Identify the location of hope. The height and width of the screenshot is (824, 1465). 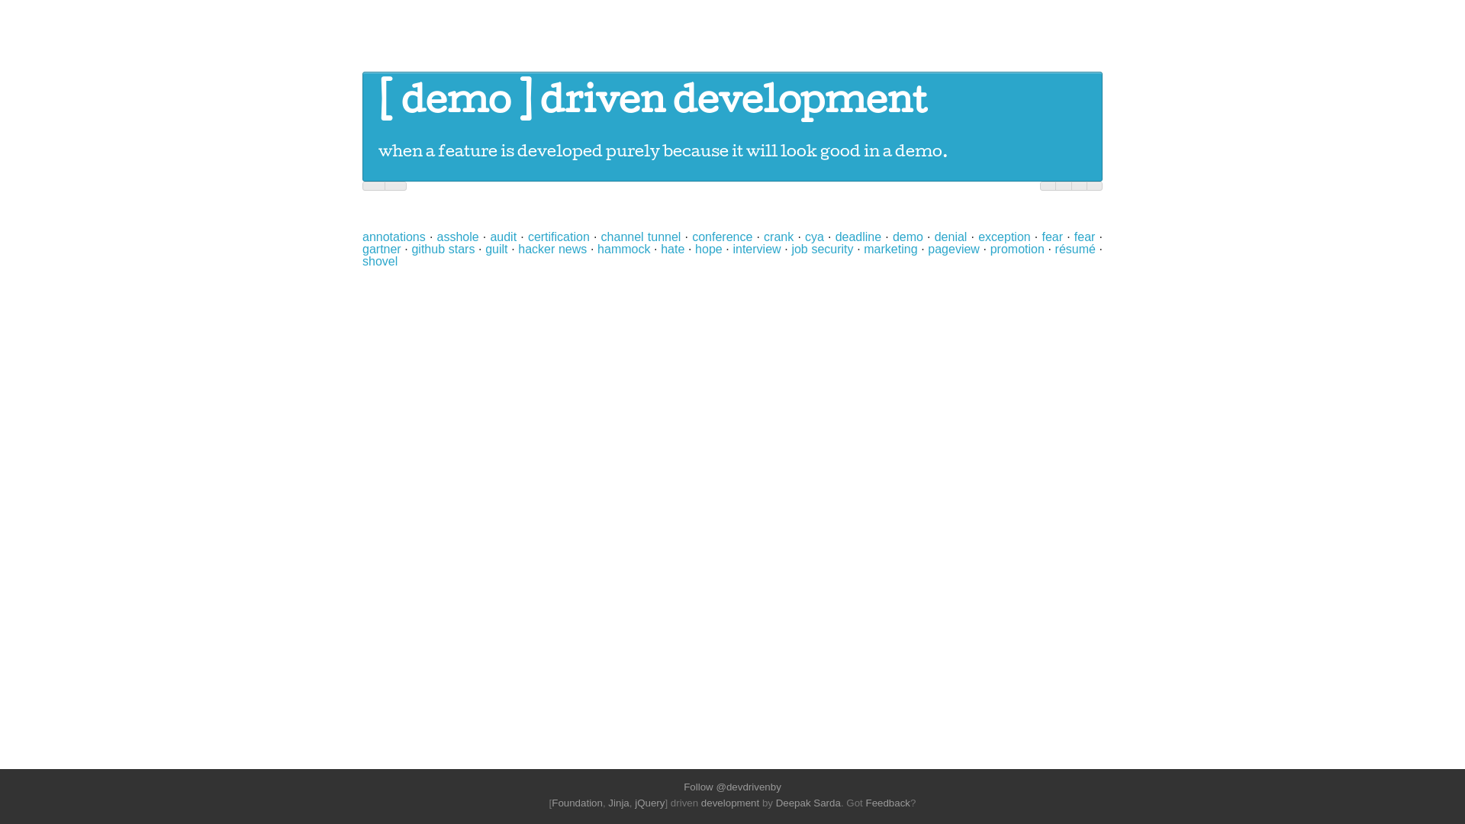
(709, 249).